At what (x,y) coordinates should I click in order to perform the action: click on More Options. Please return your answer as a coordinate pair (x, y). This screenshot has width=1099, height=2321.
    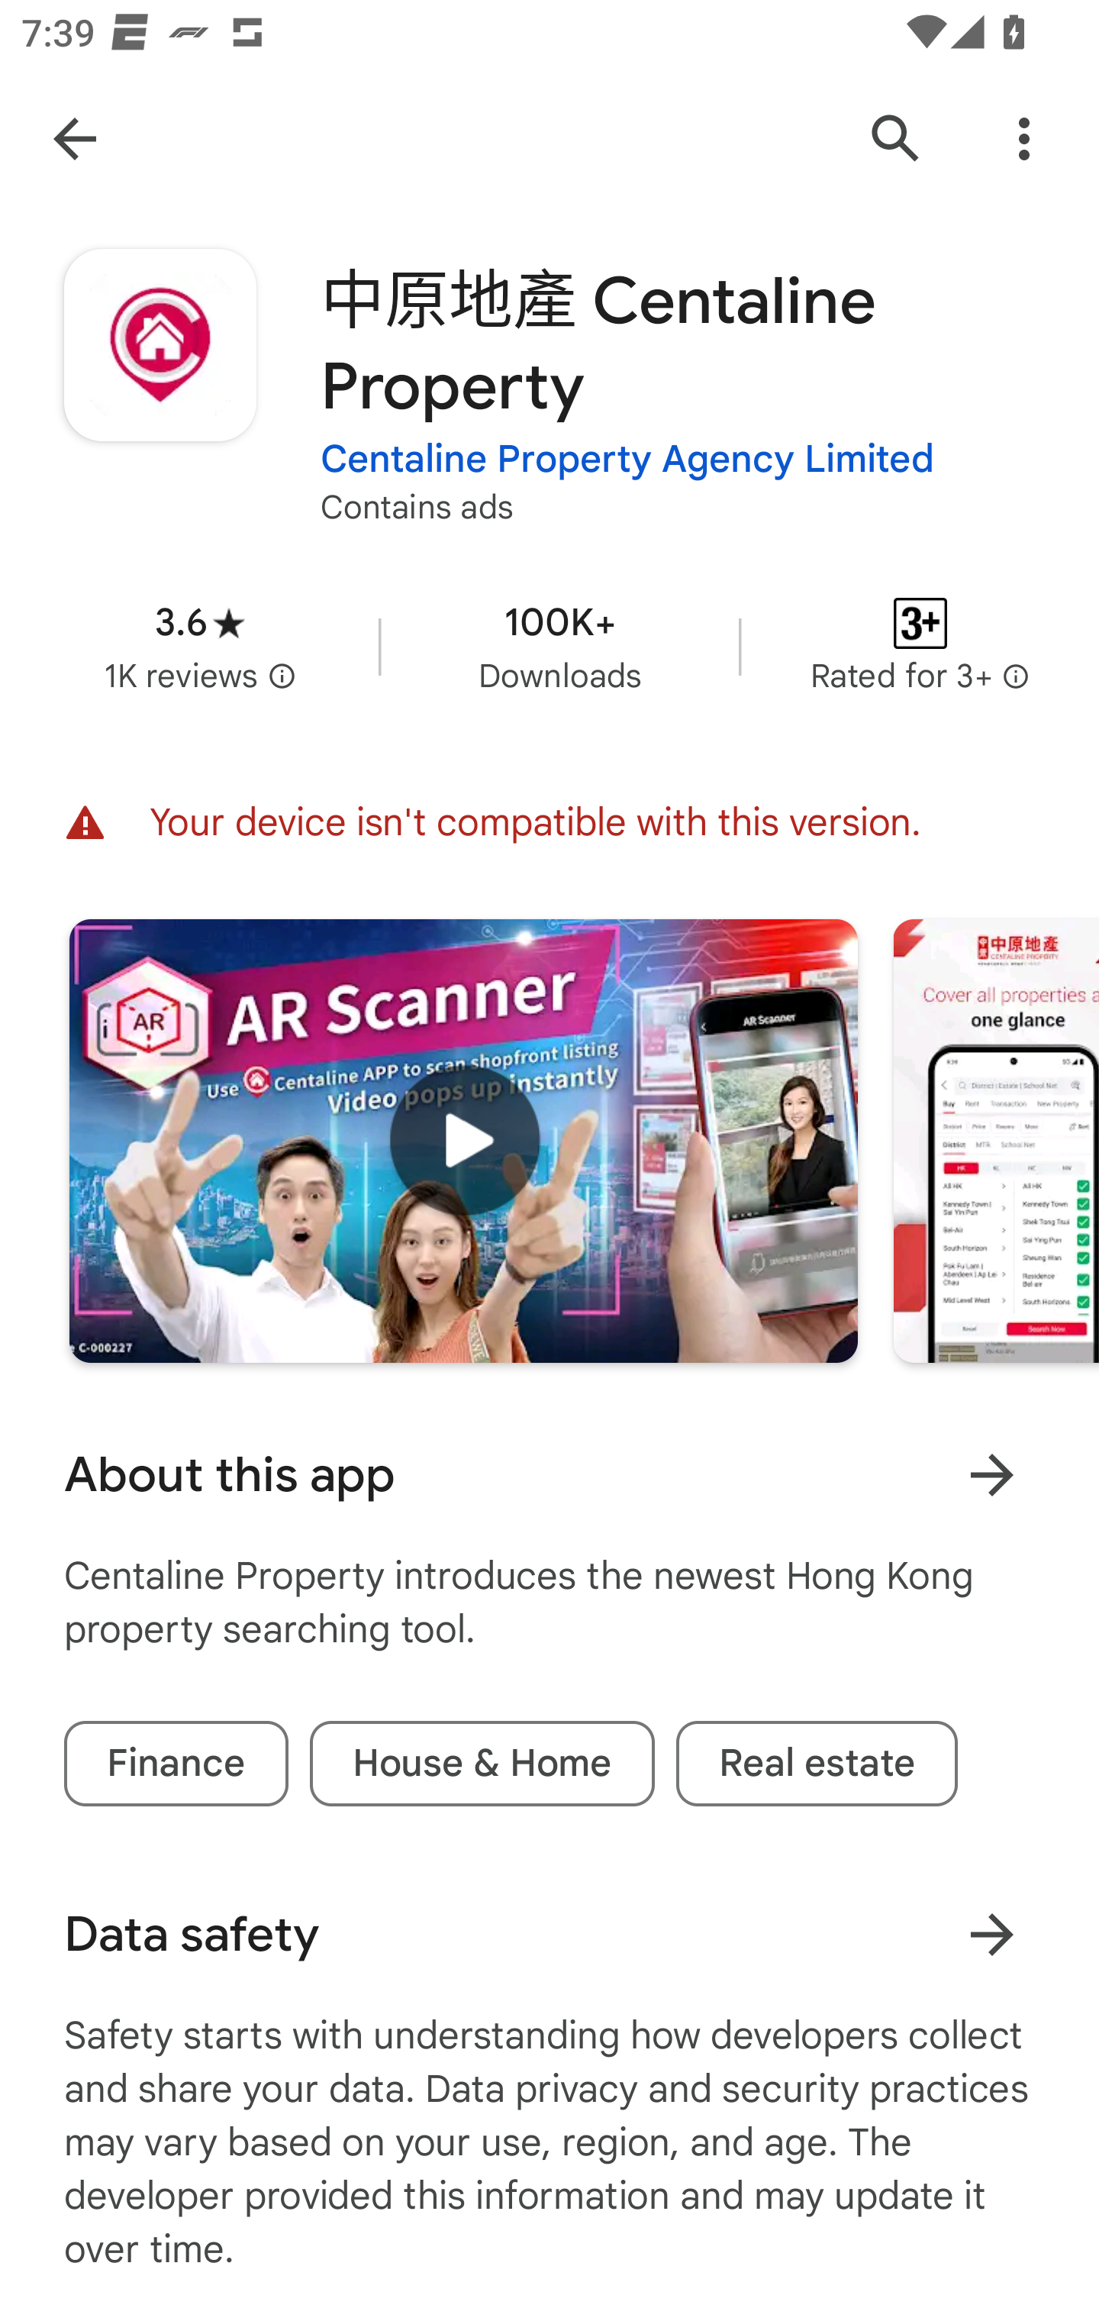
    Looking at the image, I should click on (1024, 139).